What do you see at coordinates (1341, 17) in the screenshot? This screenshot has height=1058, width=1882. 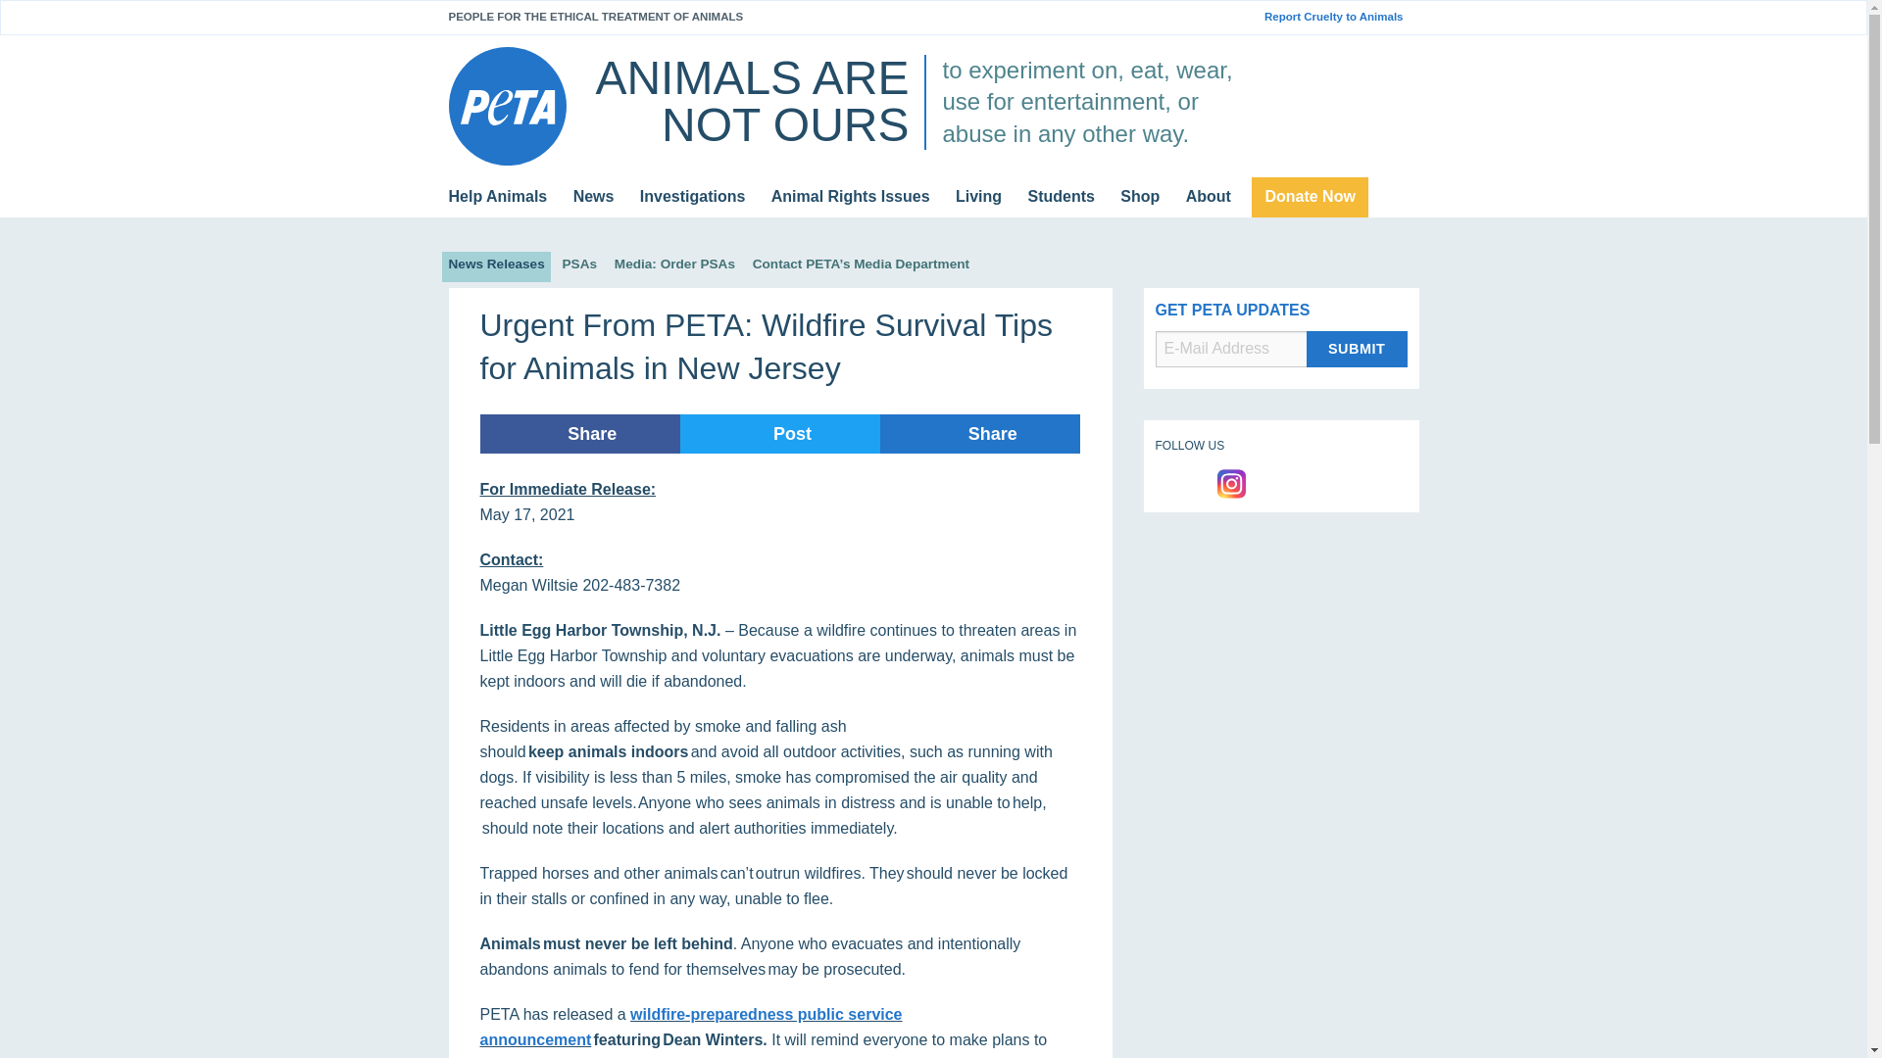 I see `Report Cruelty to Animals` at bounding box center [1341, 17].